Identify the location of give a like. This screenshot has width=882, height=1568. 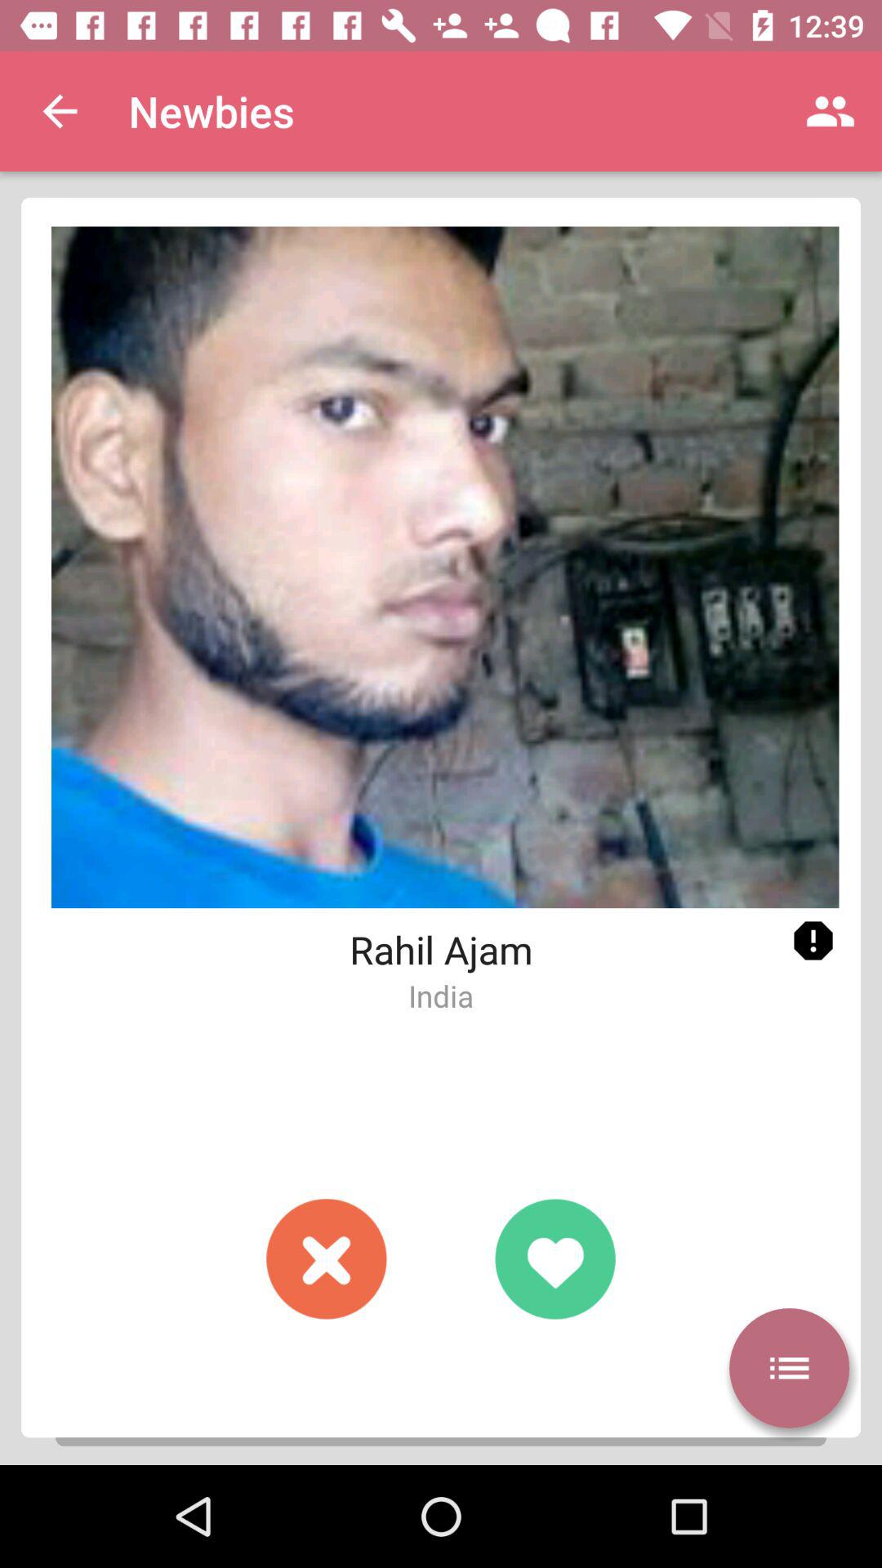
(555, 1259).